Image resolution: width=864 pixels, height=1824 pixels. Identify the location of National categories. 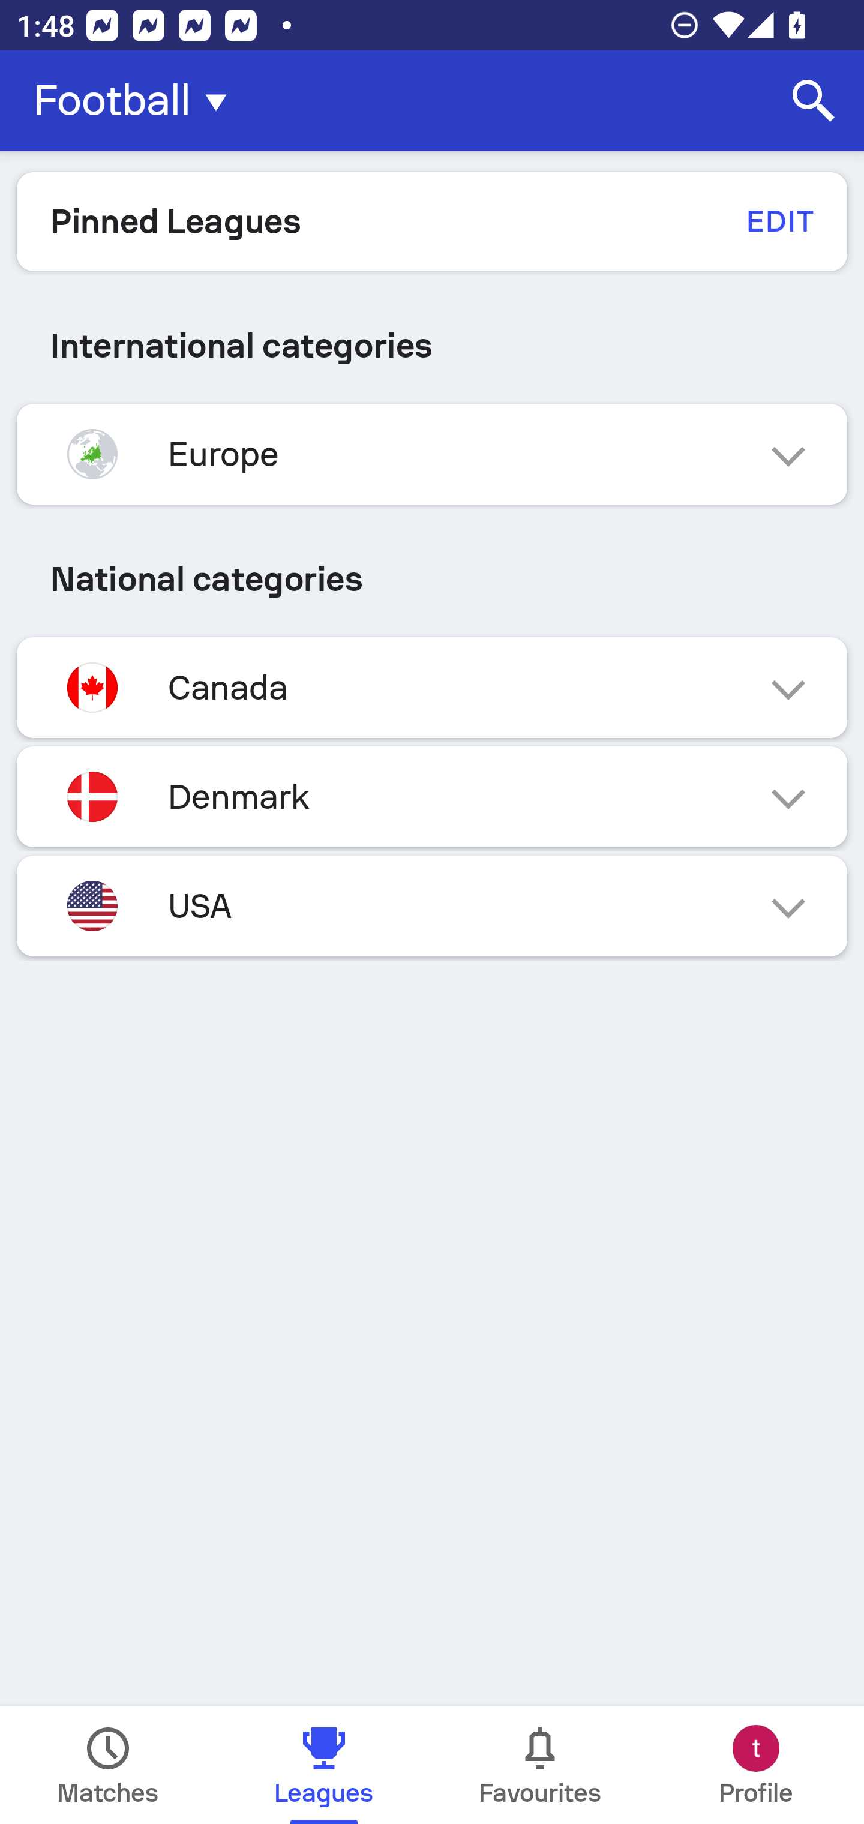
(432, 578).